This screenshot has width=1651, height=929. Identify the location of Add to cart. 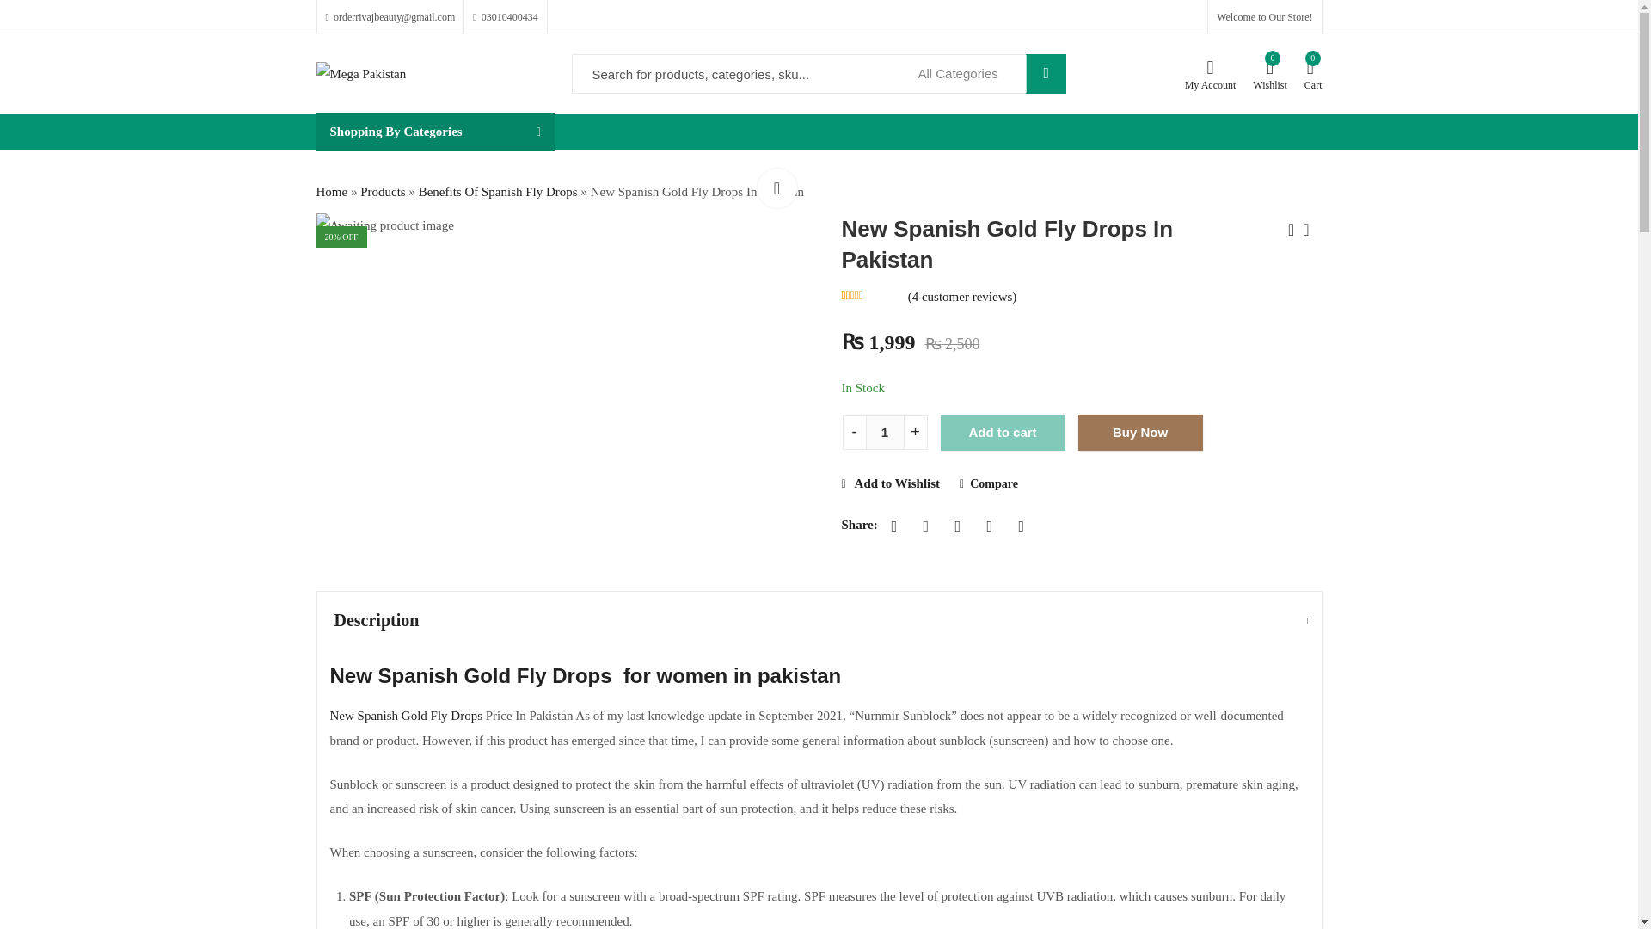
(1003, 432).